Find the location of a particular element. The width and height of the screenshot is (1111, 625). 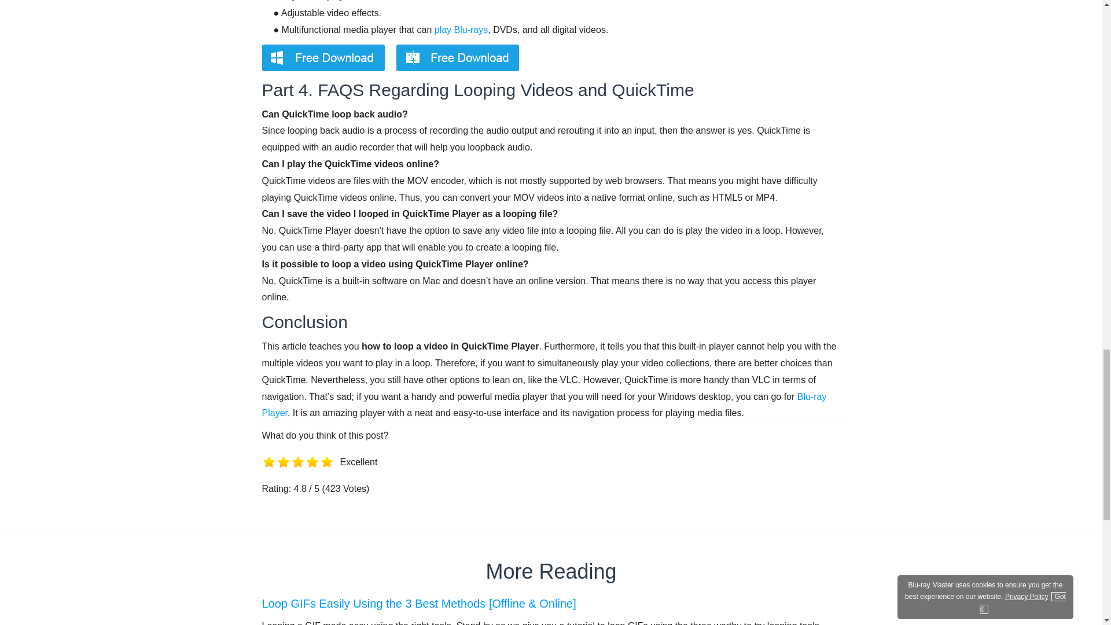

2 is located at coordinates (284, 475).